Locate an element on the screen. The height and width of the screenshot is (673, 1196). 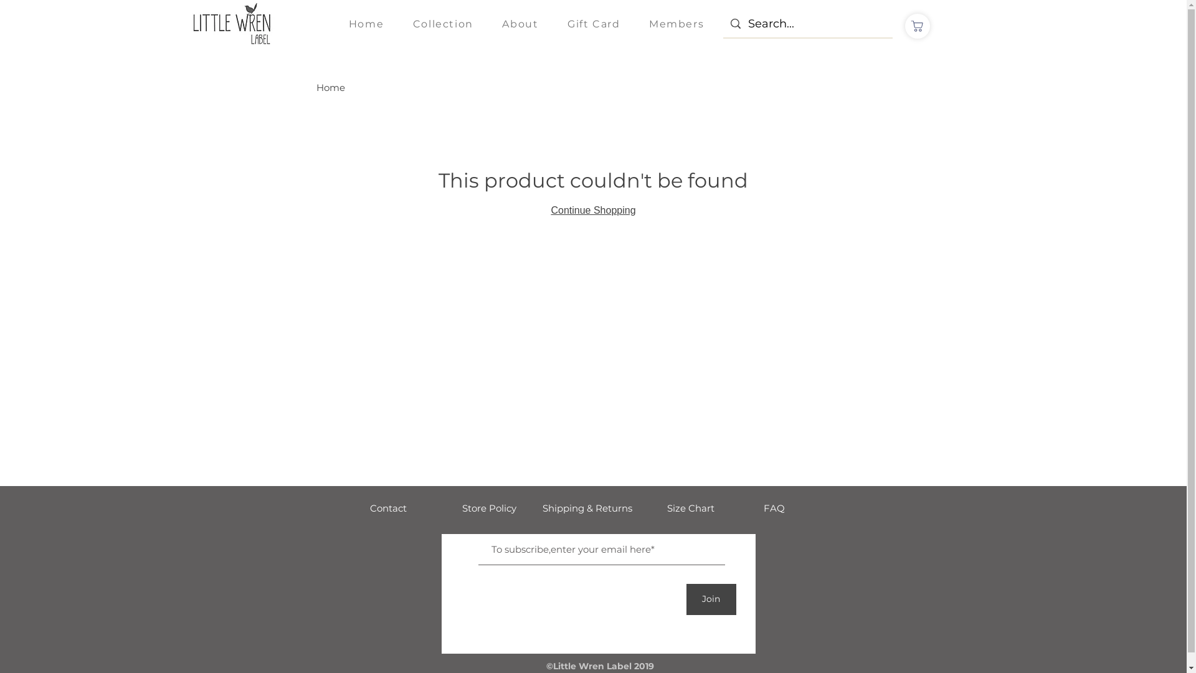
Join is located at coordinates (711, 599).